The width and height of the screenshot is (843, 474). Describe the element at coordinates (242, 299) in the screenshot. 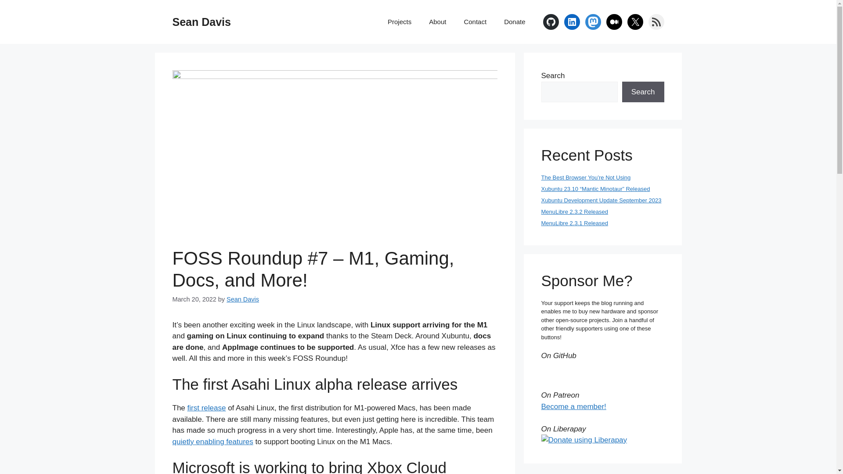

I see `Sean Davis` at that location.